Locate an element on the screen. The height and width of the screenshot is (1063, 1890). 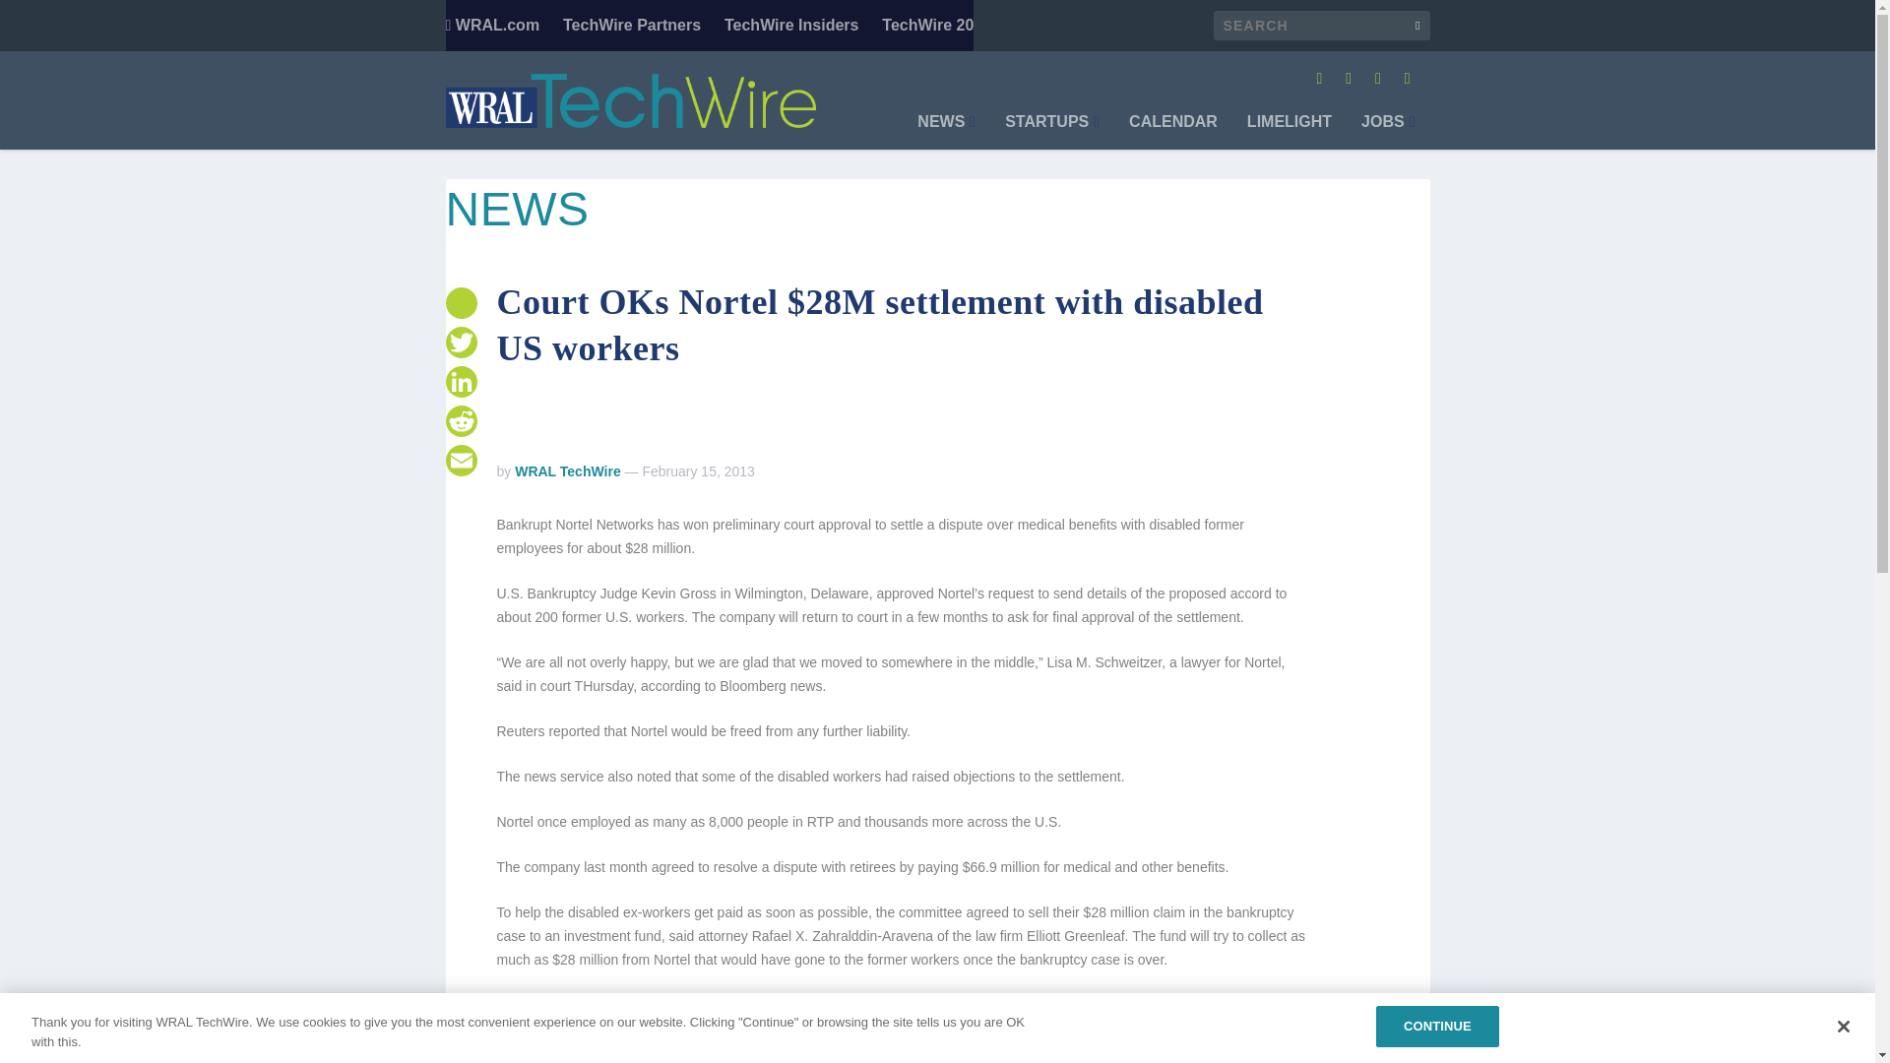
TechWire Partners is located at coordinates (632, 26).